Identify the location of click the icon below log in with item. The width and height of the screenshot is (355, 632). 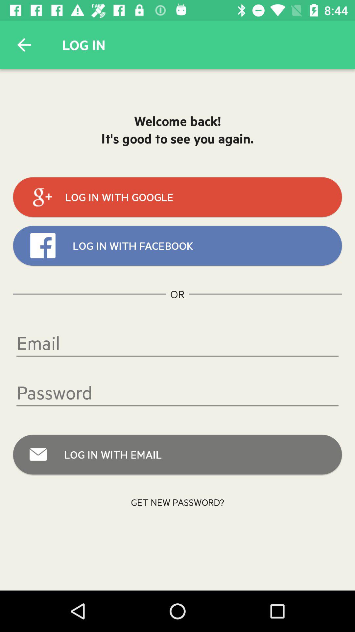
(177, 502).